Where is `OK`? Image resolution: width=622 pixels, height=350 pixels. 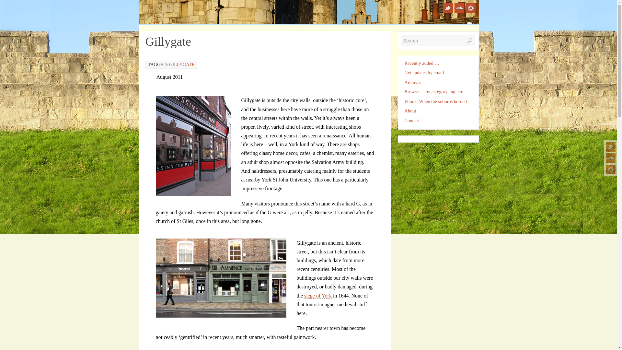 OK is located at coordinates (470, 41).